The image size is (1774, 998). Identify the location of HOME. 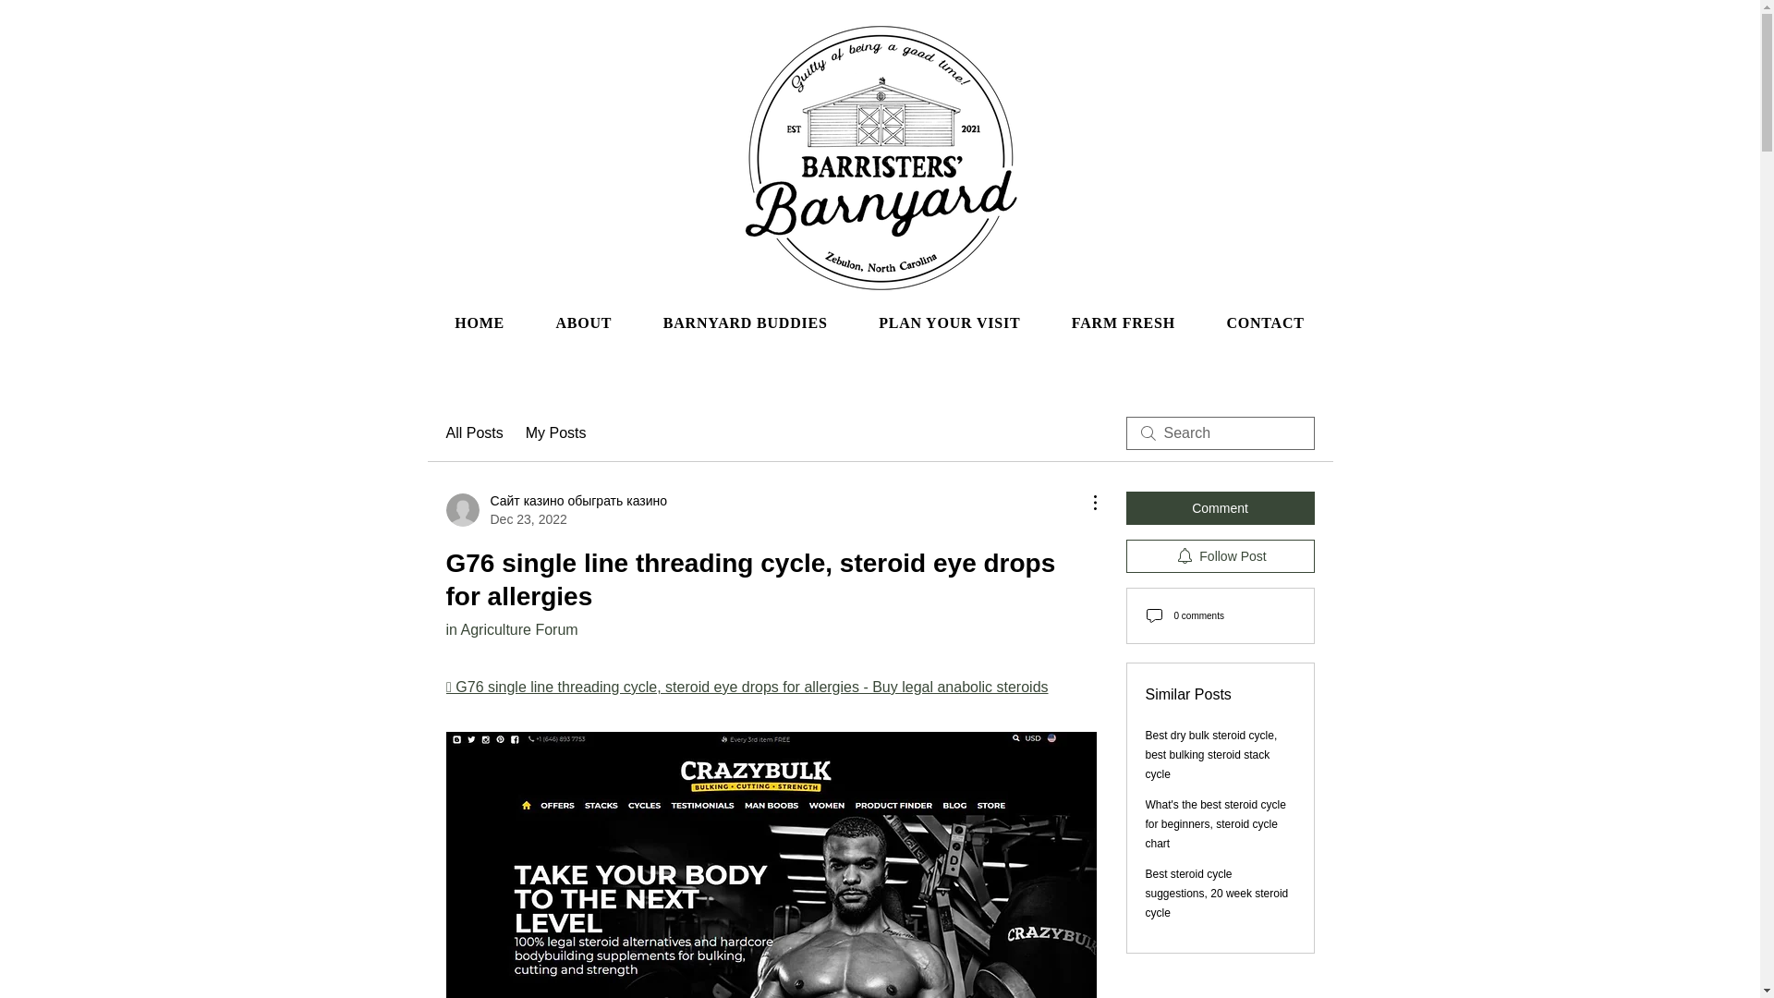
(479, 323).